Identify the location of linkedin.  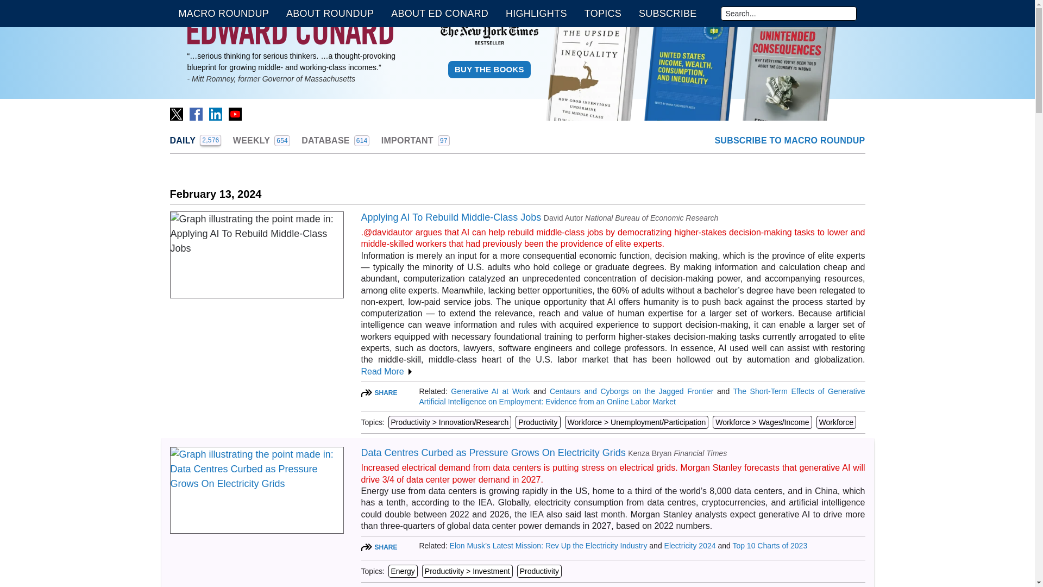
(789, 141).